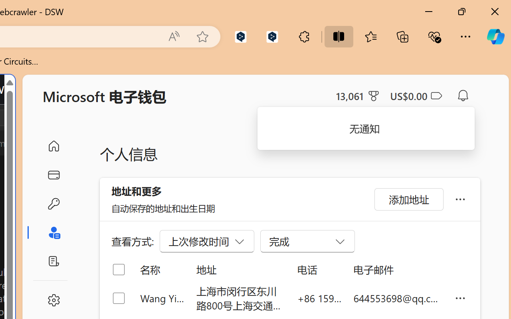  What do you see at coordinates (416, 96) in the screenshot?
I see `Microsoft Cashback - US$0.00` at bounding box center [416, 96].